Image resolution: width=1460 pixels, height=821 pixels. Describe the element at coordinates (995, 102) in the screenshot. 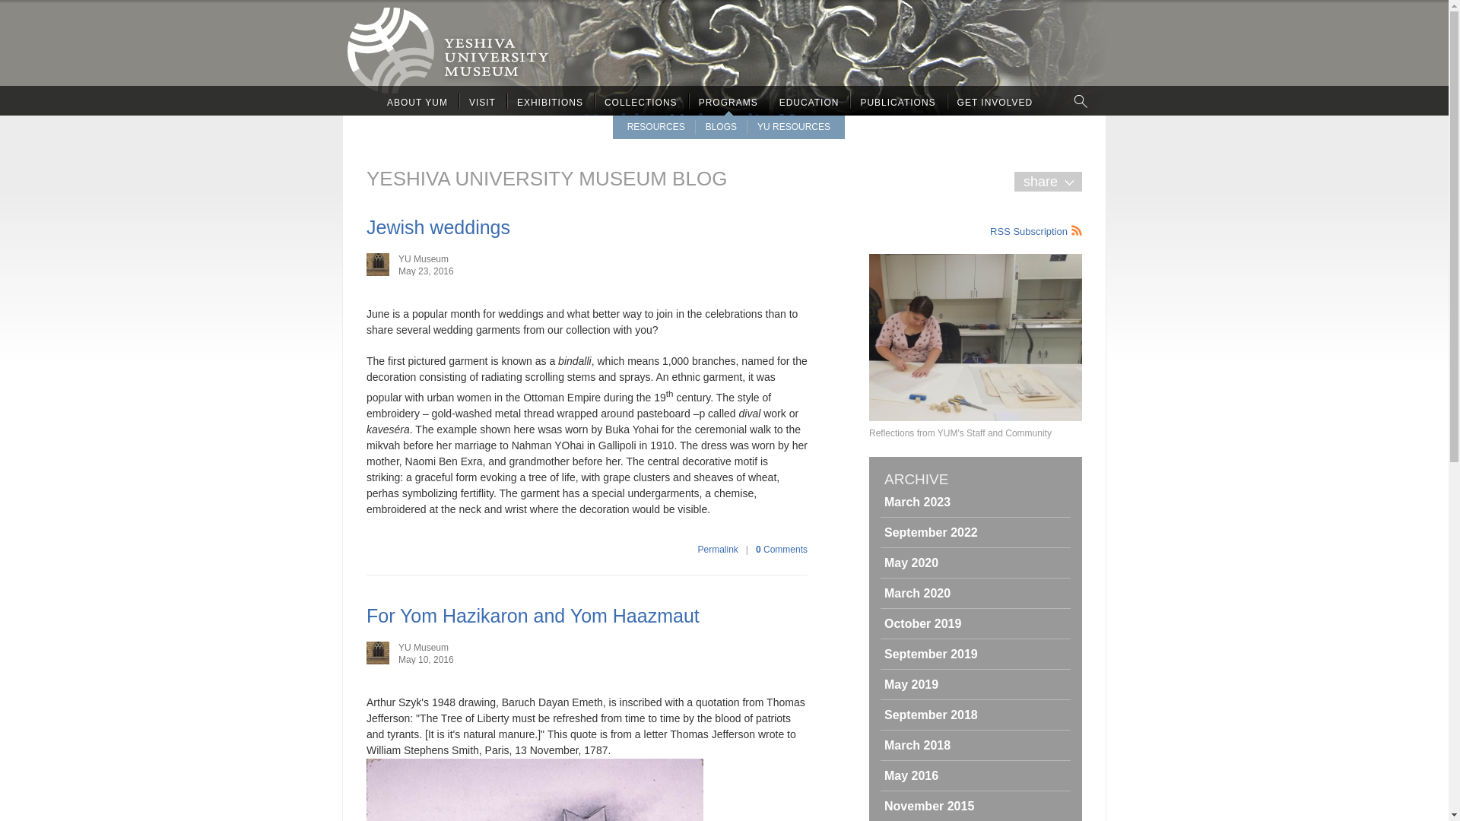

I see `GET INVOLVED` at that location.